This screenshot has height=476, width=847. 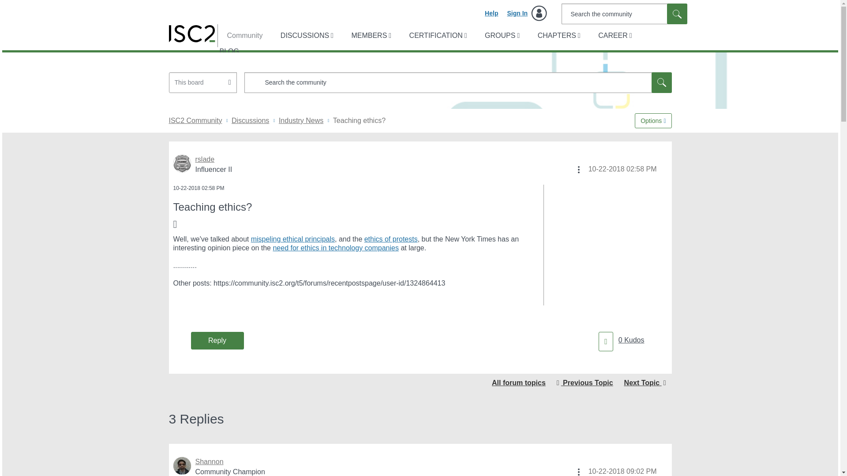 What do you see at coordinates (203, 82) in the screenshot?
I see `Search Granularity` at bounding box center [203, 82].